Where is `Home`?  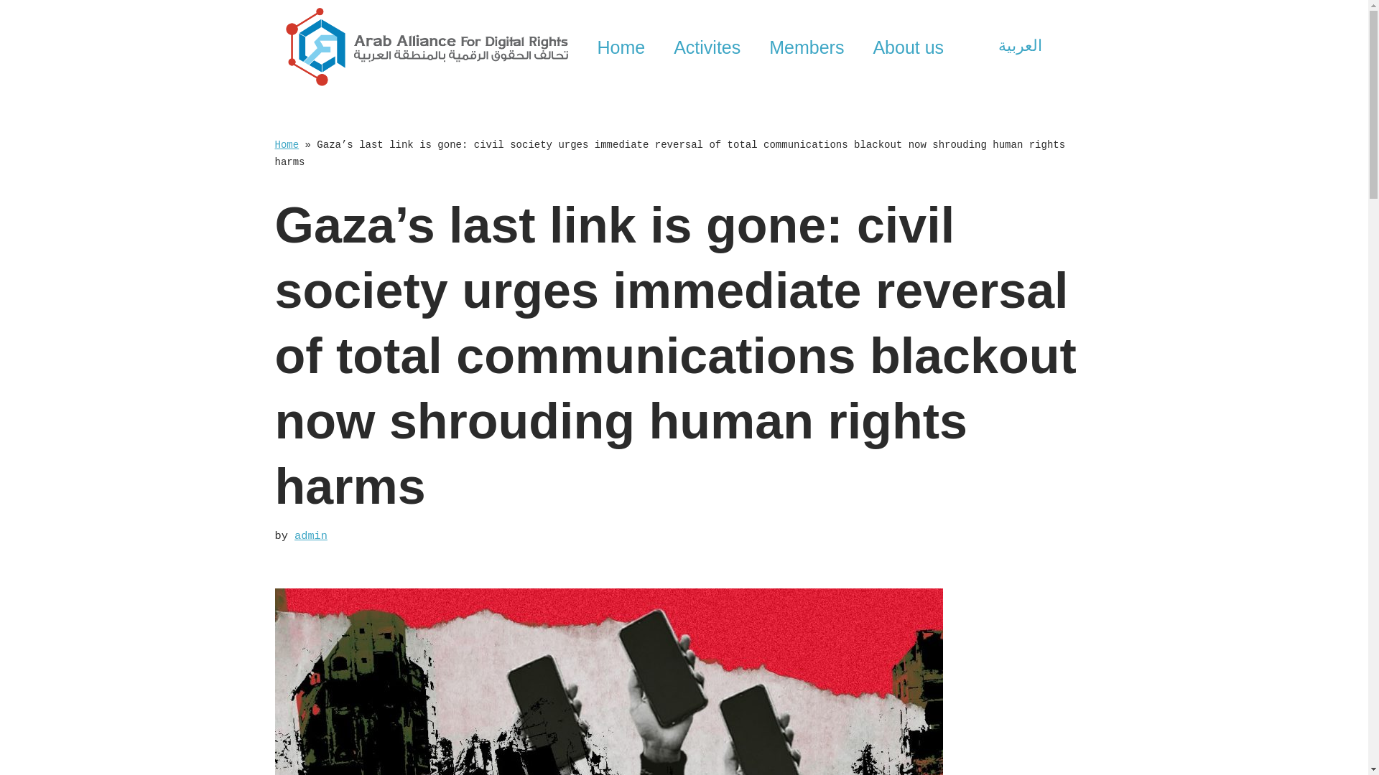 Home is located at coordinates (621, 47).